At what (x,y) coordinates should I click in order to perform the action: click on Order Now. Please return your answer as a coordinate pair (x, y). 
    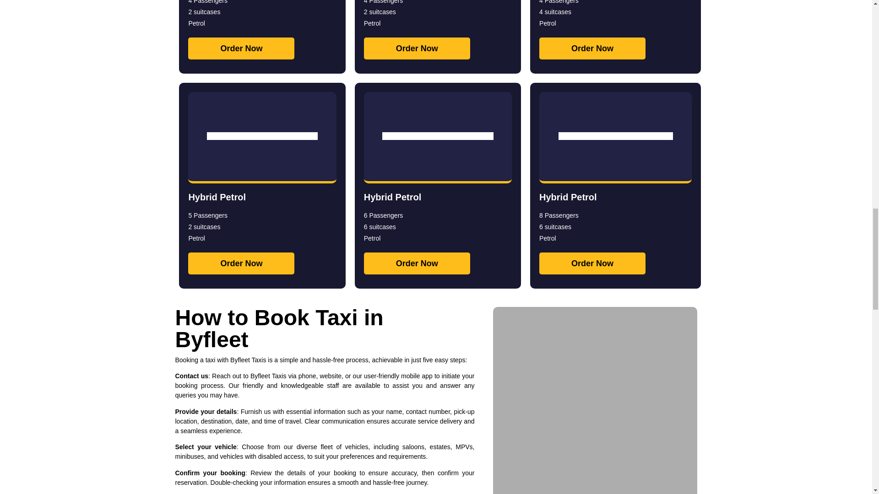
    Looking at the image, I should click on (241, 263).